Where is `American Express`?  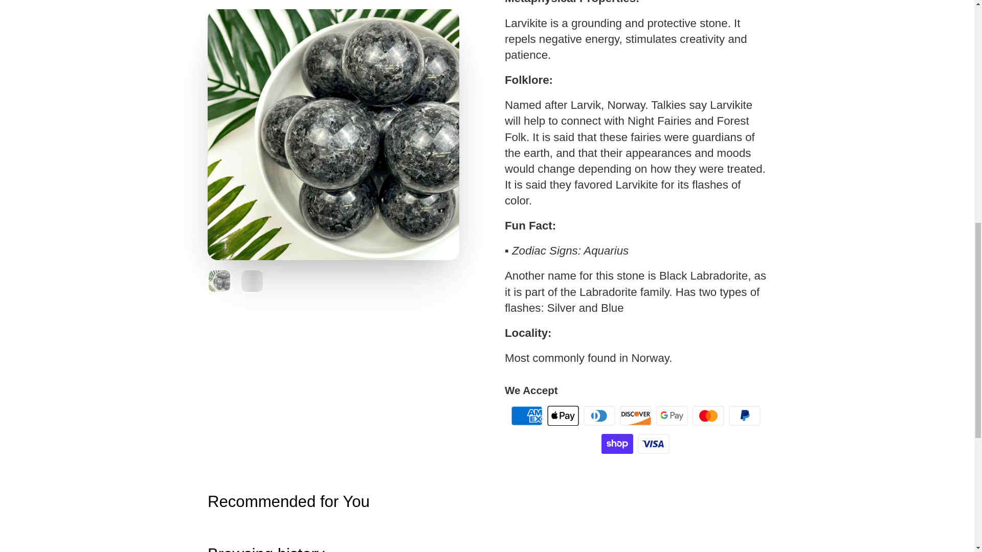
American Express is located at coordinates (527, 415).